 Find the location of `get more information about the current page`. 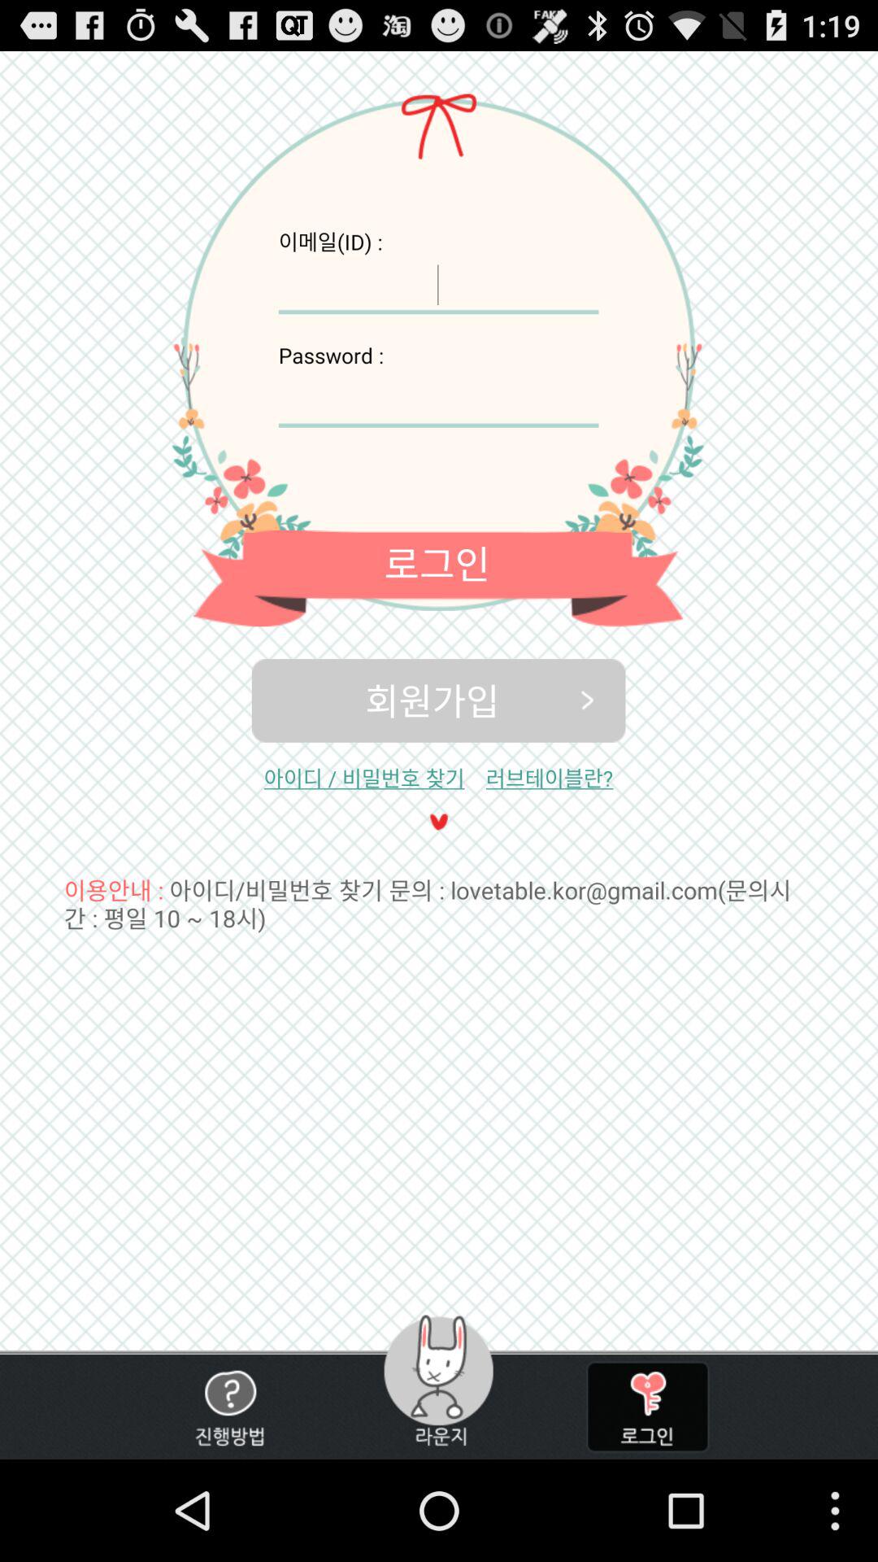

get more information about the current page is located at coordinates (229, 1407).